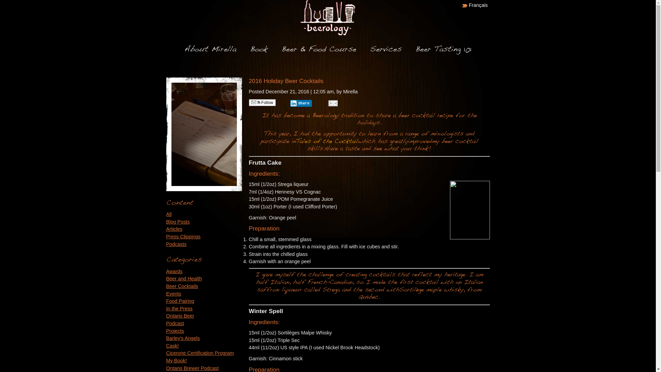  Describe the element at coordinates (319, 50) in the screenshot. I see `Beer & Food Course` at that location.